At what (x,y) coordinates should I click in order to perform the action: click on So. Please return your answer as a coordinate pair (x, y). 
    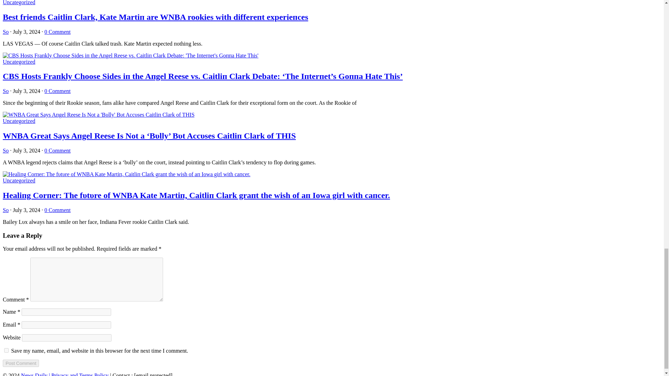
    Looking at the image, I should click on (6, 32).